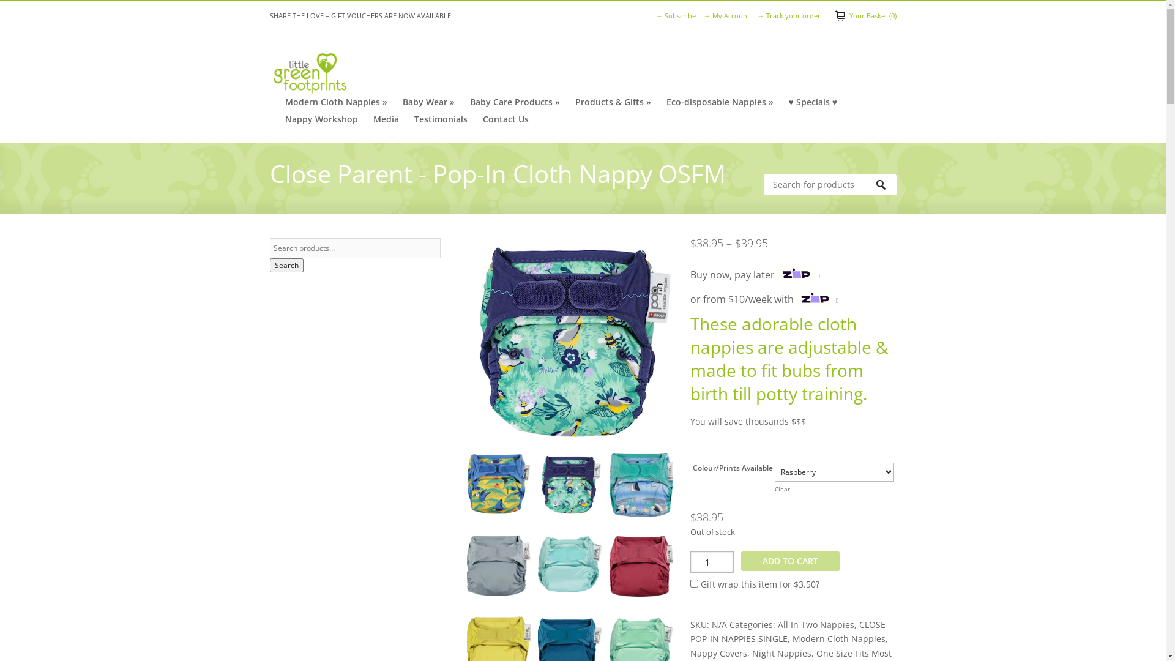 This screenshot has height=661, width=1175. What do you see at coordinates (570, 569) in the screenshot?
I see `close-pop-in-nappy-sky` at bounding box center [570, 569].